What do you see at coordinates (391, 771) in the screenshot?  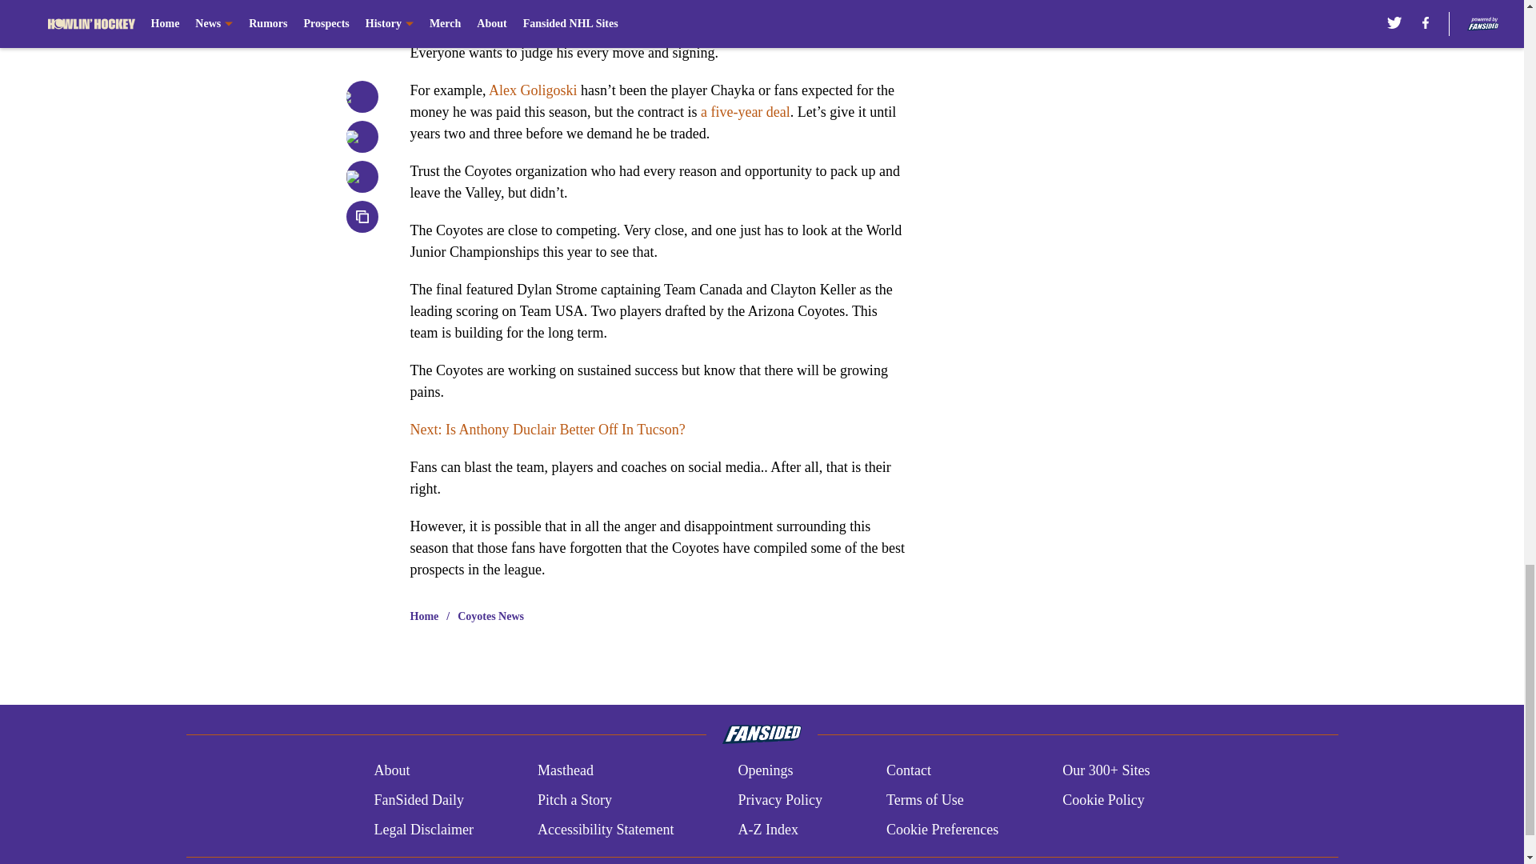 I see `About` at bounding box center [391, 771].